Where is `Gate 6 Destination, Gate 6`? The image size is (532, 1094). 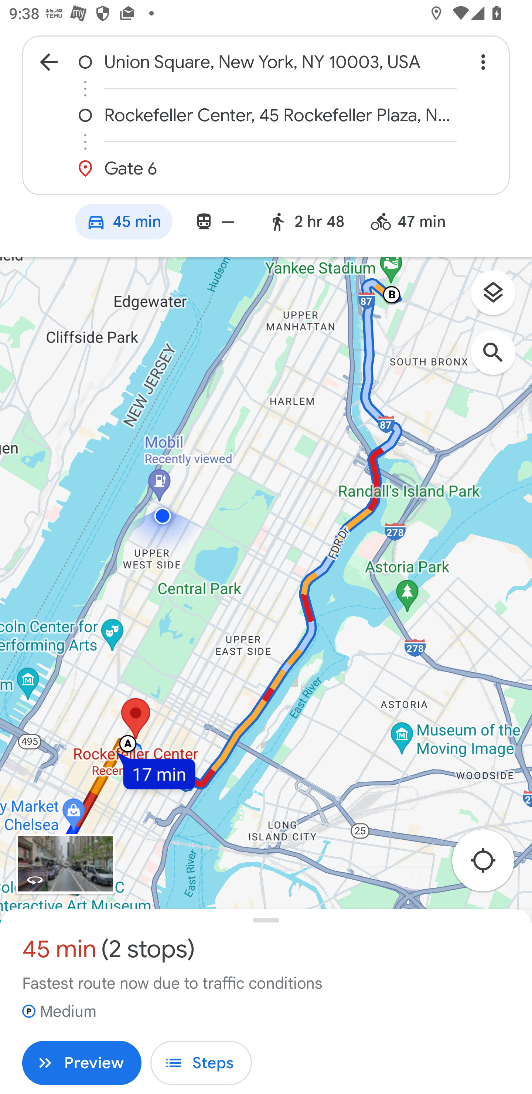
Gate 6 Destination, Gate 6 is located at coordinates (266, 168).